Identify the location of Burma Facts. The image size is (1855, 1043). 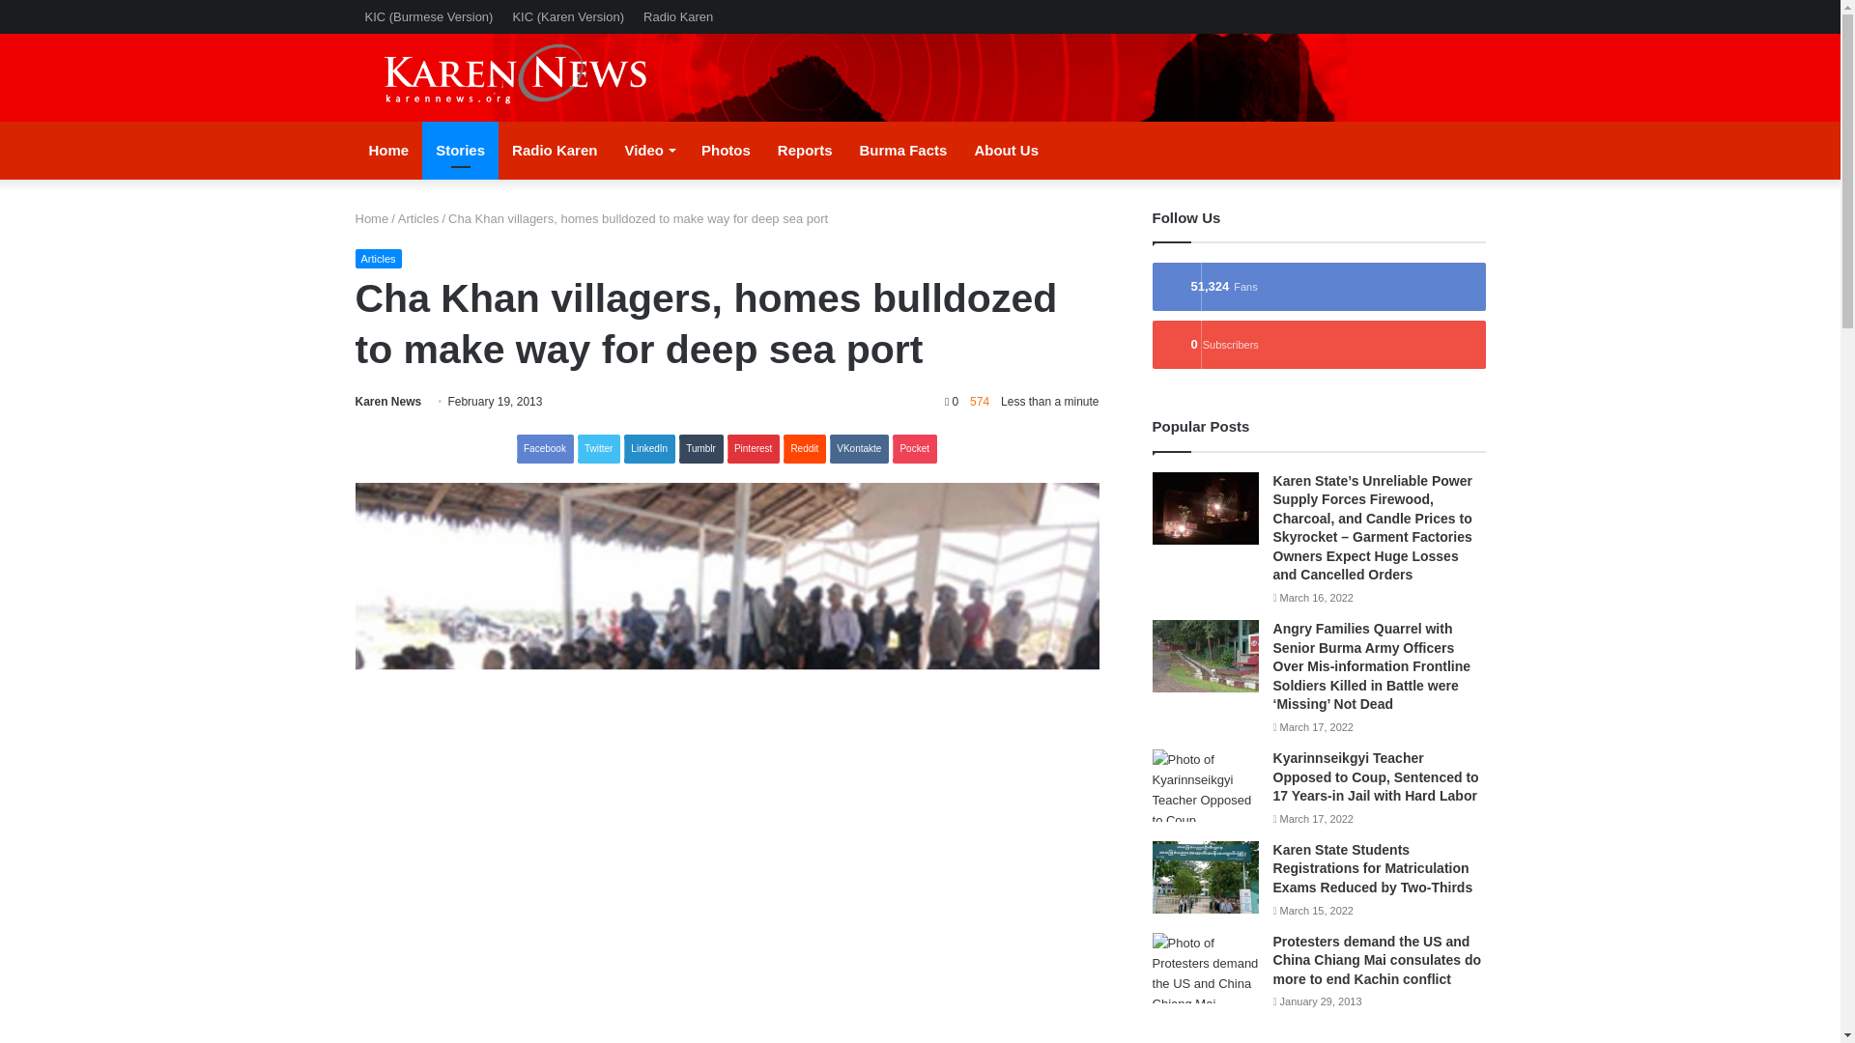
(902, 151).